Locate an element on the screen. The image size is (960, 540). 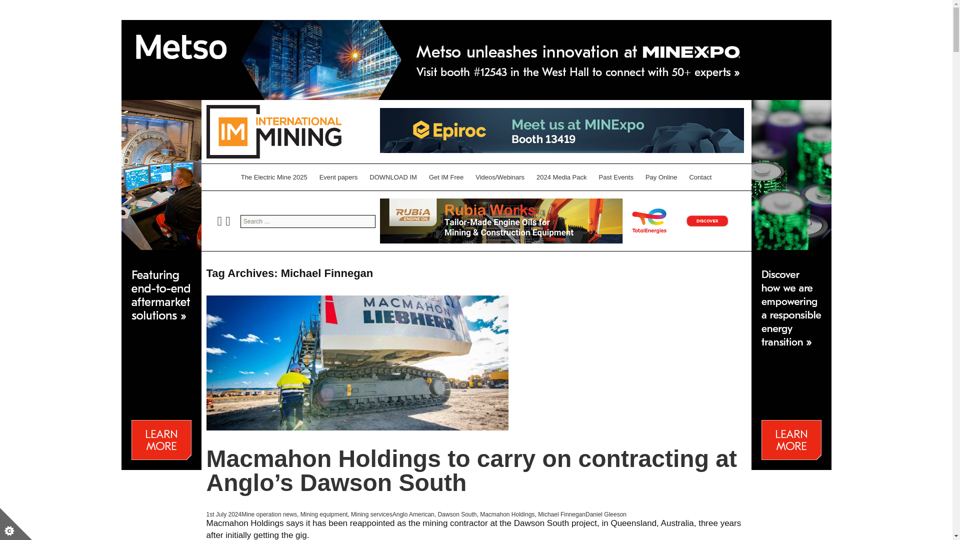
Get IM Free is located at coordinates (446, 177).